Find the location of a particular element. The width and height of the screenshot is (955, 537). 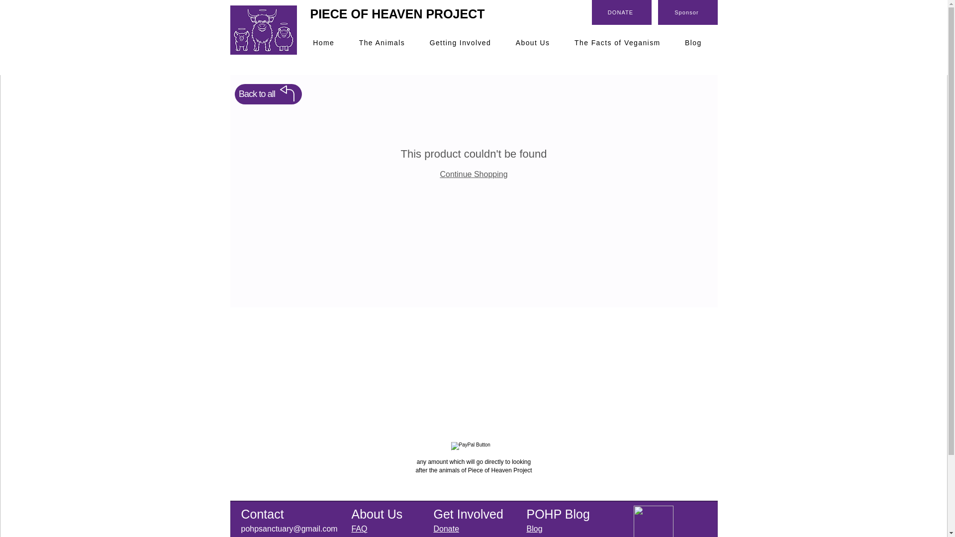

Back to all is located at coordinates (268, 93).